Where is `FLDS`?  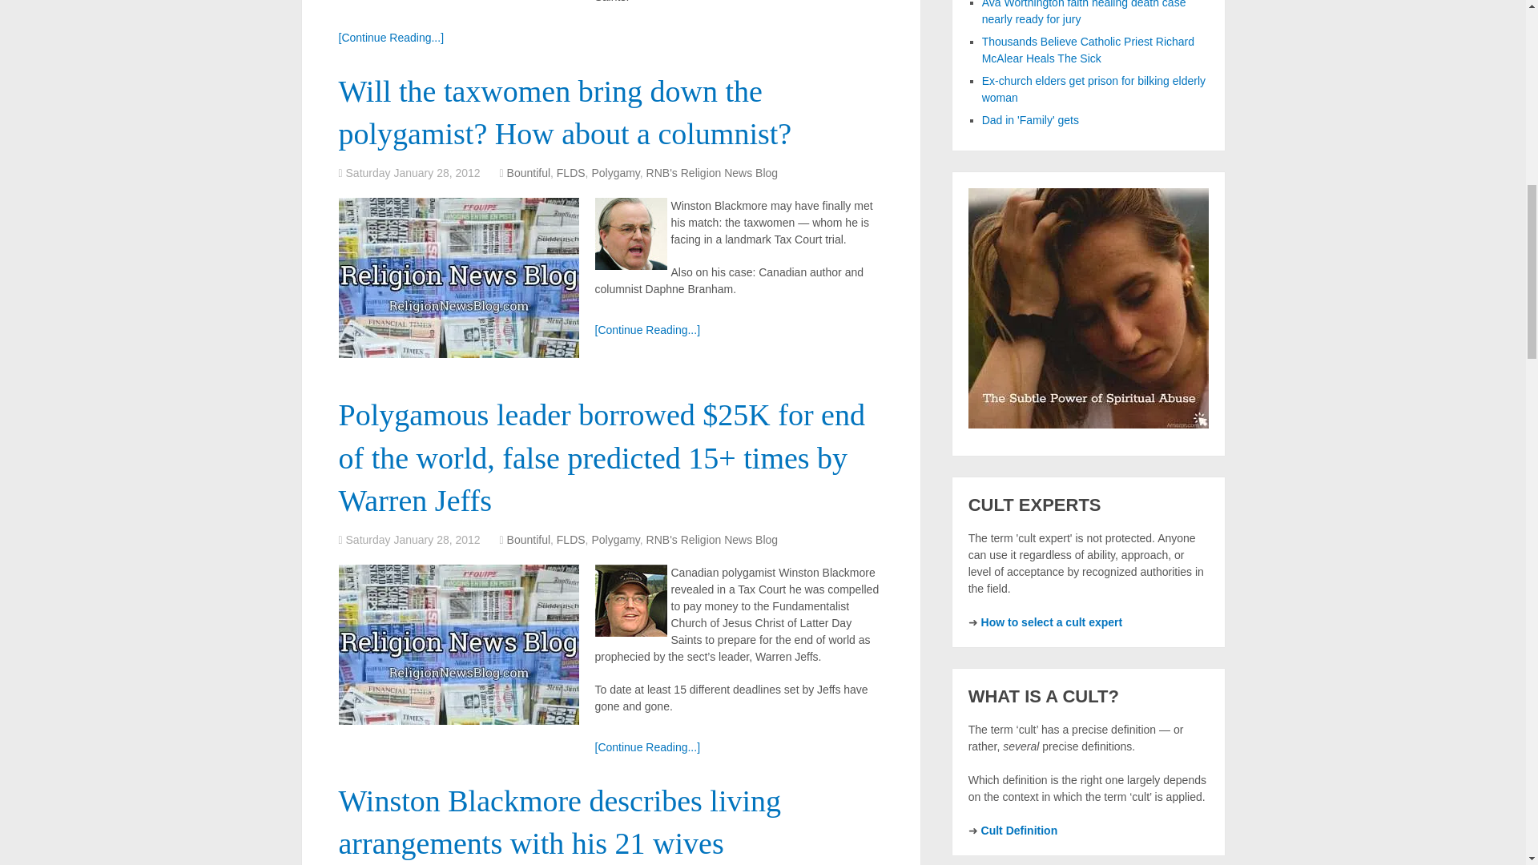
FLDS is located at coordinates (571, 173).